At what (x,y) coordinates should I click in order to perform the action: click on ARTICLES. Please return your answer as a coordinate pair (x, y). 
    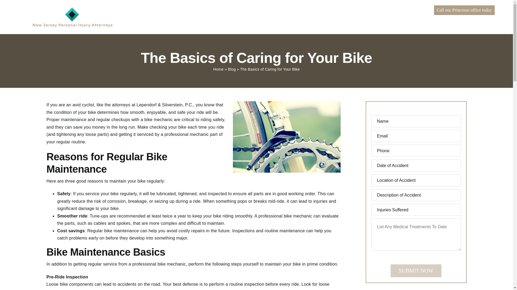
    Looking at the image, I should click on (355, 20).